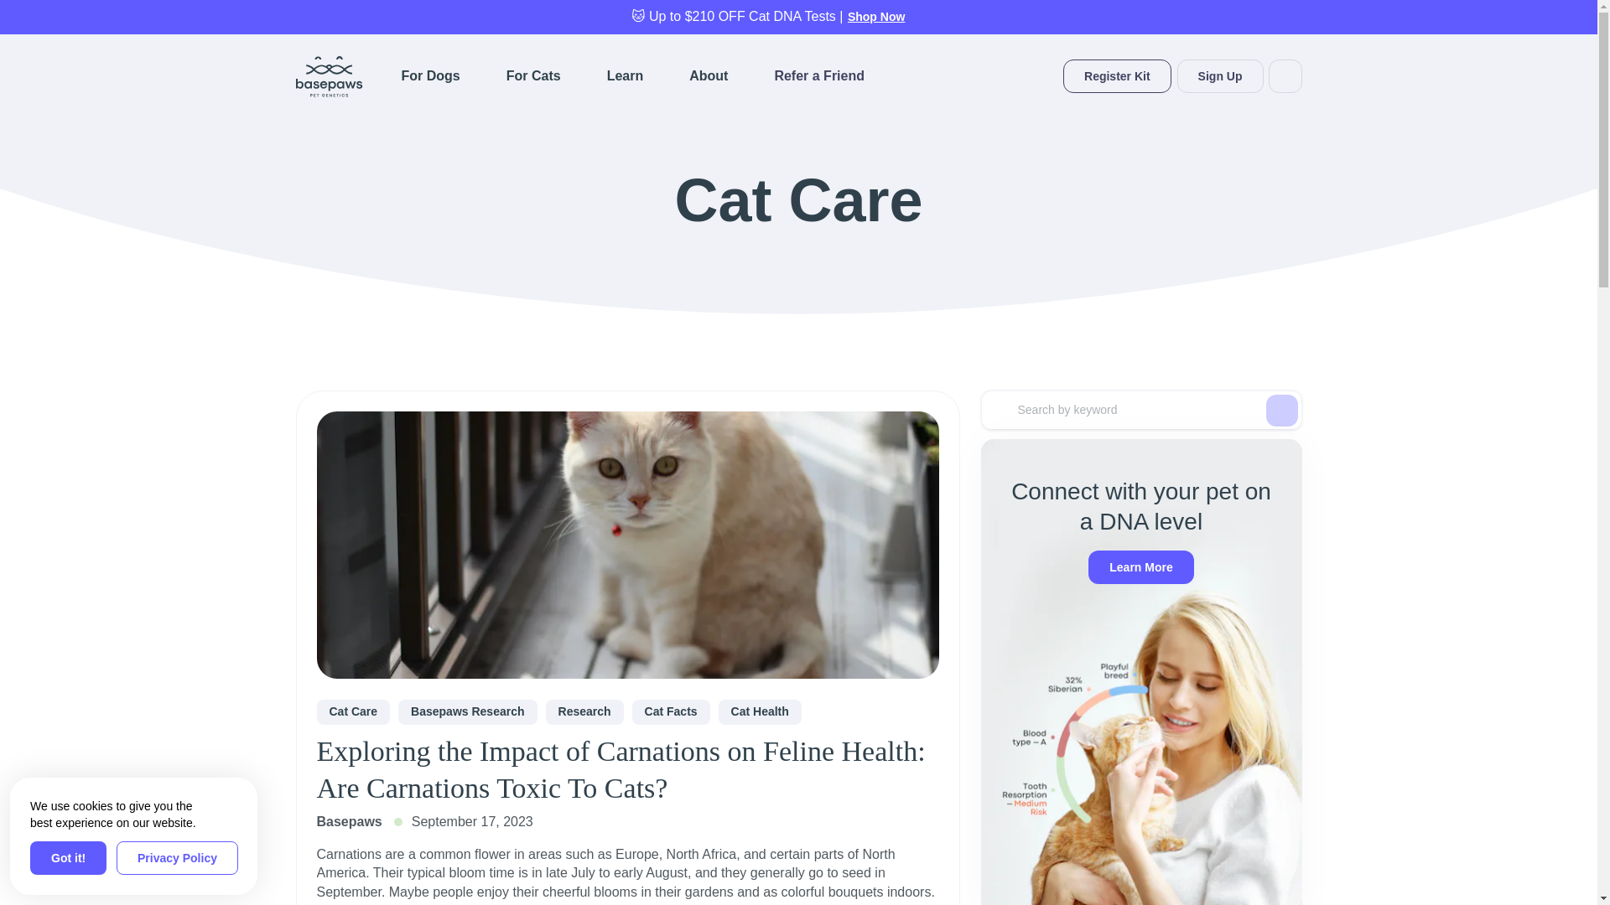  What do you see at coordinates (1220, 76) in the screenshot?
I see `Sign Up` at bounding box center [1220, 76].